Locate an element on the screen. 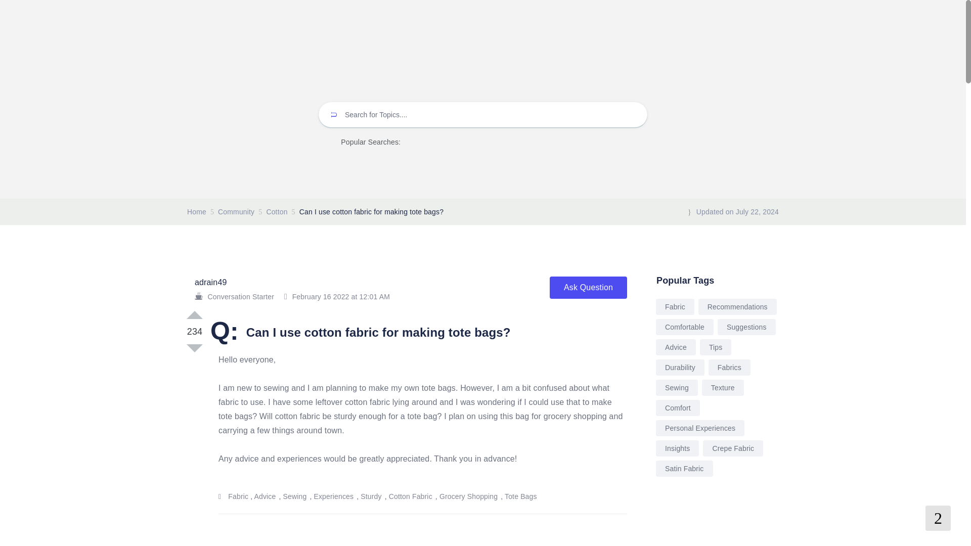 This screenshot has height=546, width=971. Tote Bags is located at coordinates (521, 496).